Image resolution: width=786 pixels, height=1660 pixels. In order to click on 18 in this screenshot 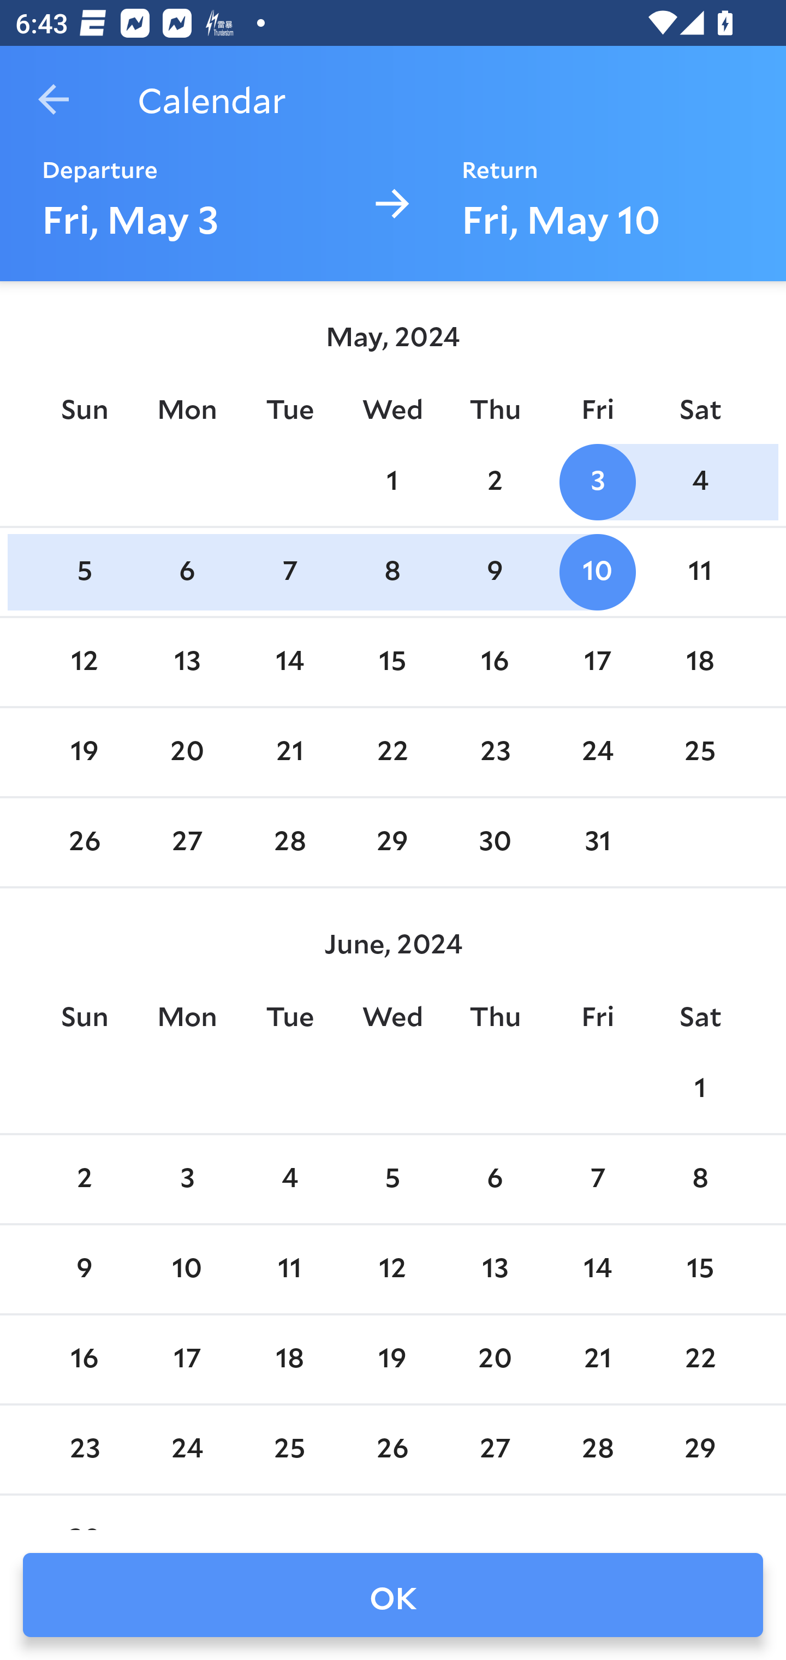, I will do `click(700, 662)`.